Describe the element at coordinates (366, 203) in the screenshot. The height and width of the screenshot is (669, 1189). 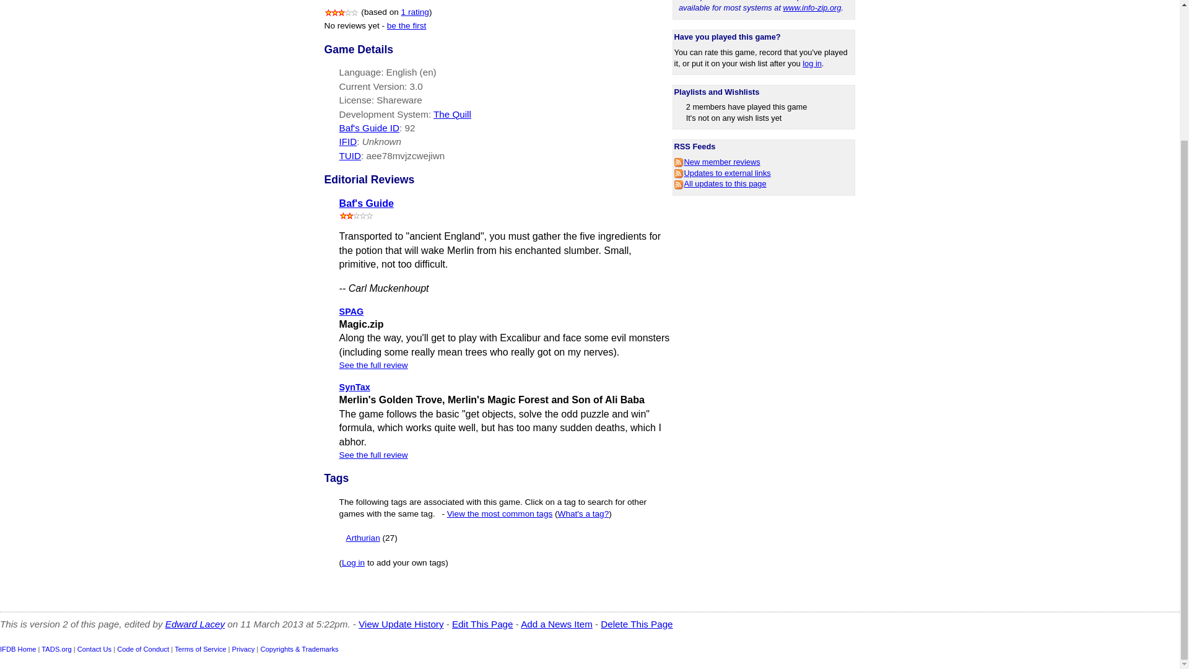
I see `Go to Baf's Guide to the IF Archive` at that location.